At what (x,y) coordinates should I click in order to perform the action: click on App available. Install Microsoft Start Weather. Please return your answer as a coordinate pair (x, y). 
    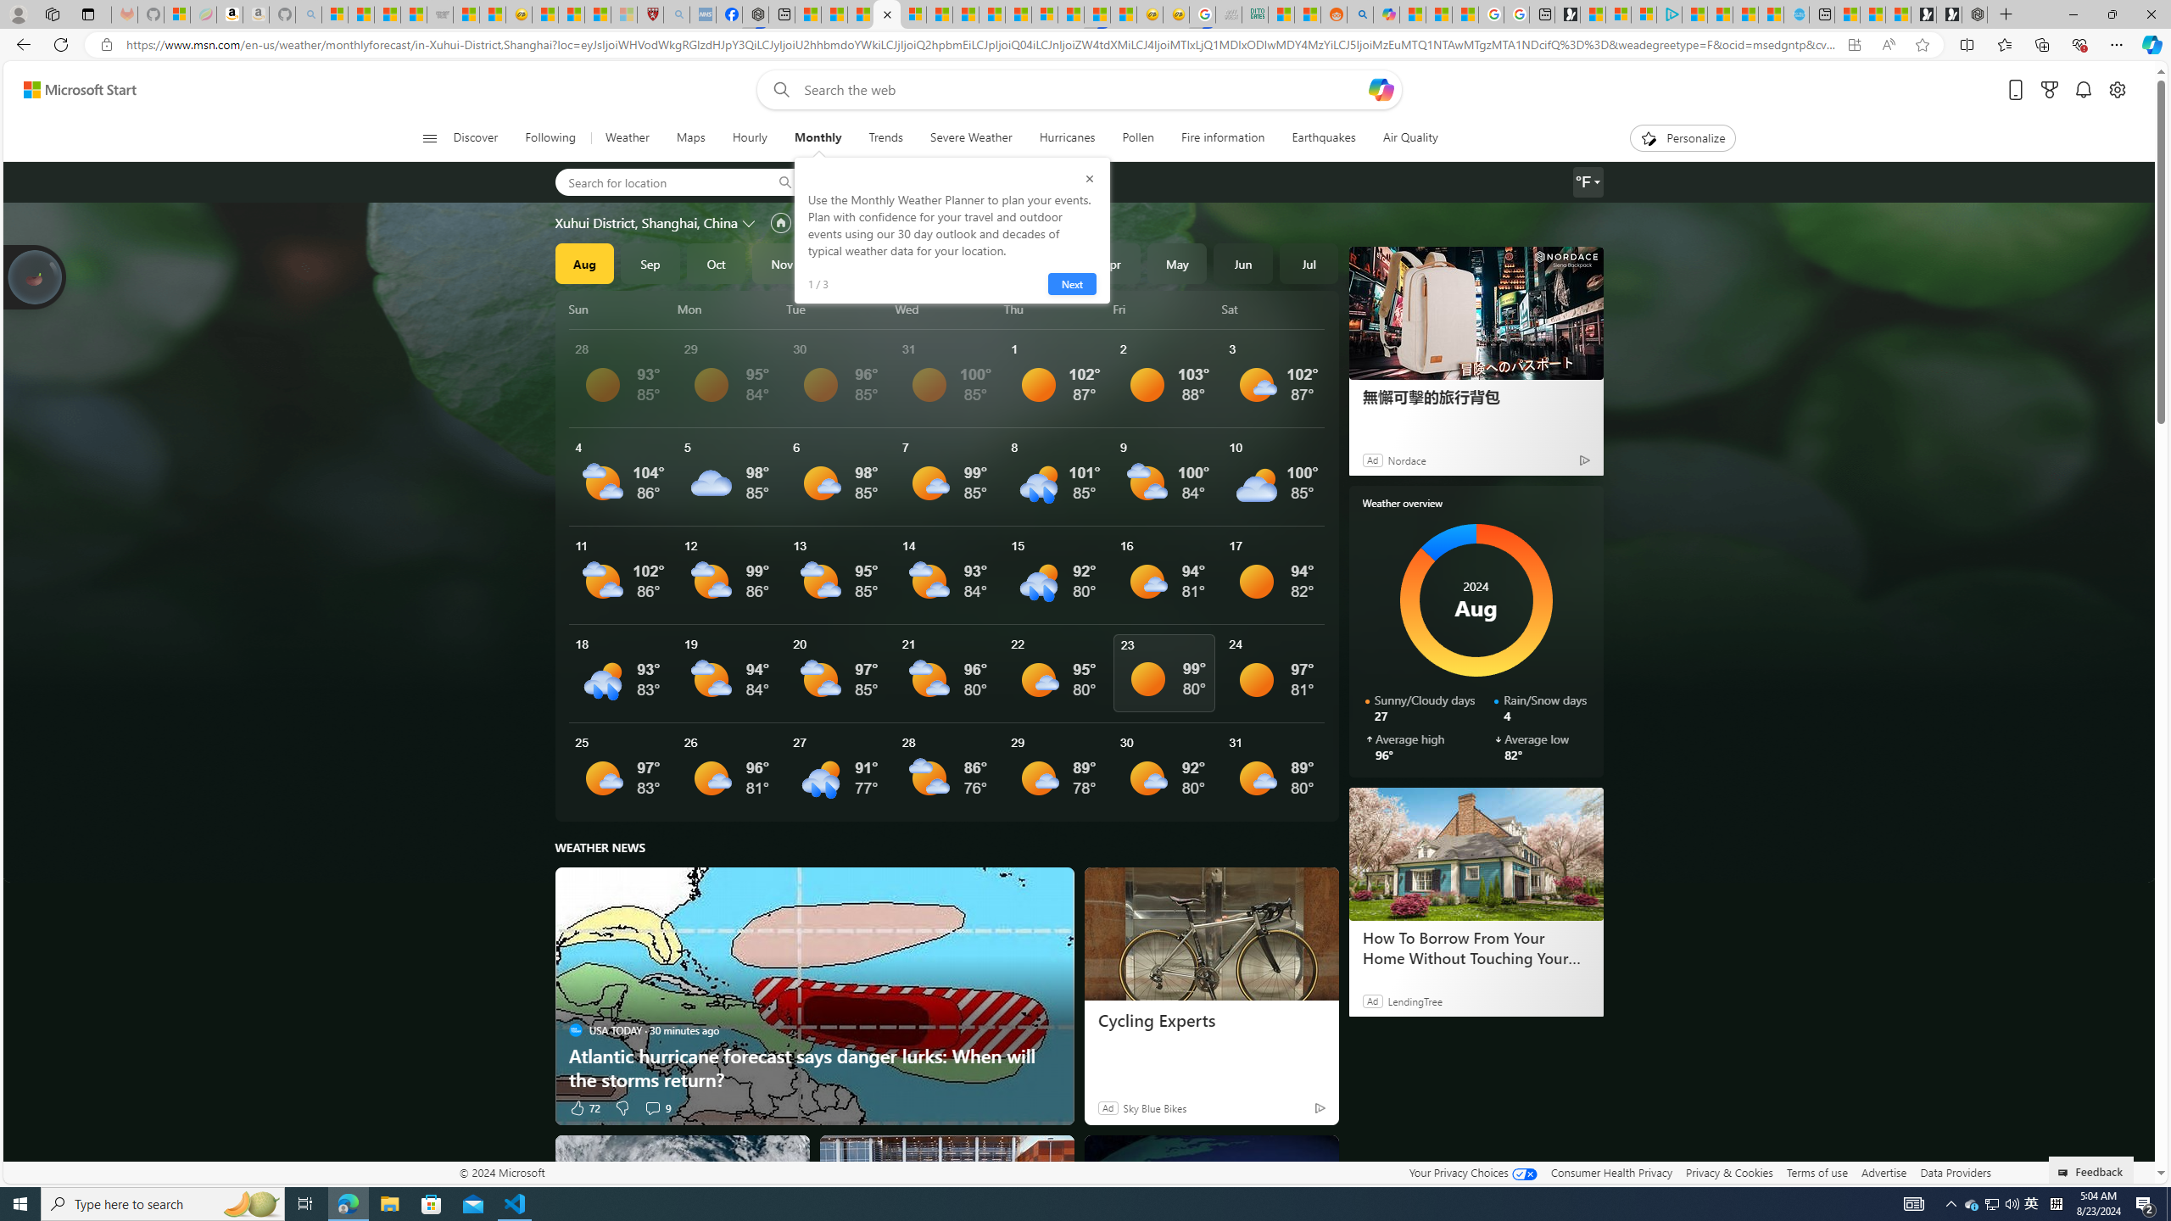
    Looking at the image, I should click on (1854, 45).